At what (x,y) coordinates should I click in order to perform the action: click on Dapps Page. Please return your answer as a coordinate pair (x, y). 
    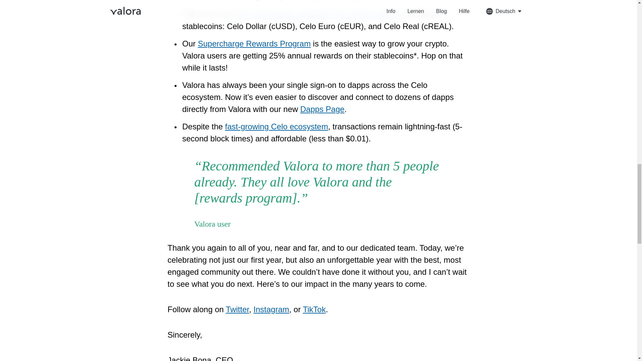
    Looking at the image, I should click on (322, 109).